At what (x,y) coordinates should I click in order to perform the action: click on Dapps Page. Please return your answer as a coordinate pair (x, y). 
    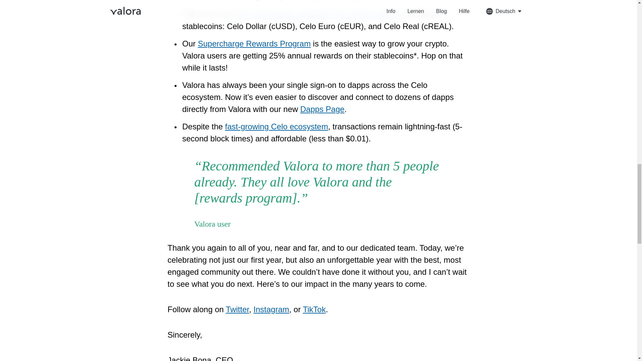
    Looking at the image, I should click on (322, 109).